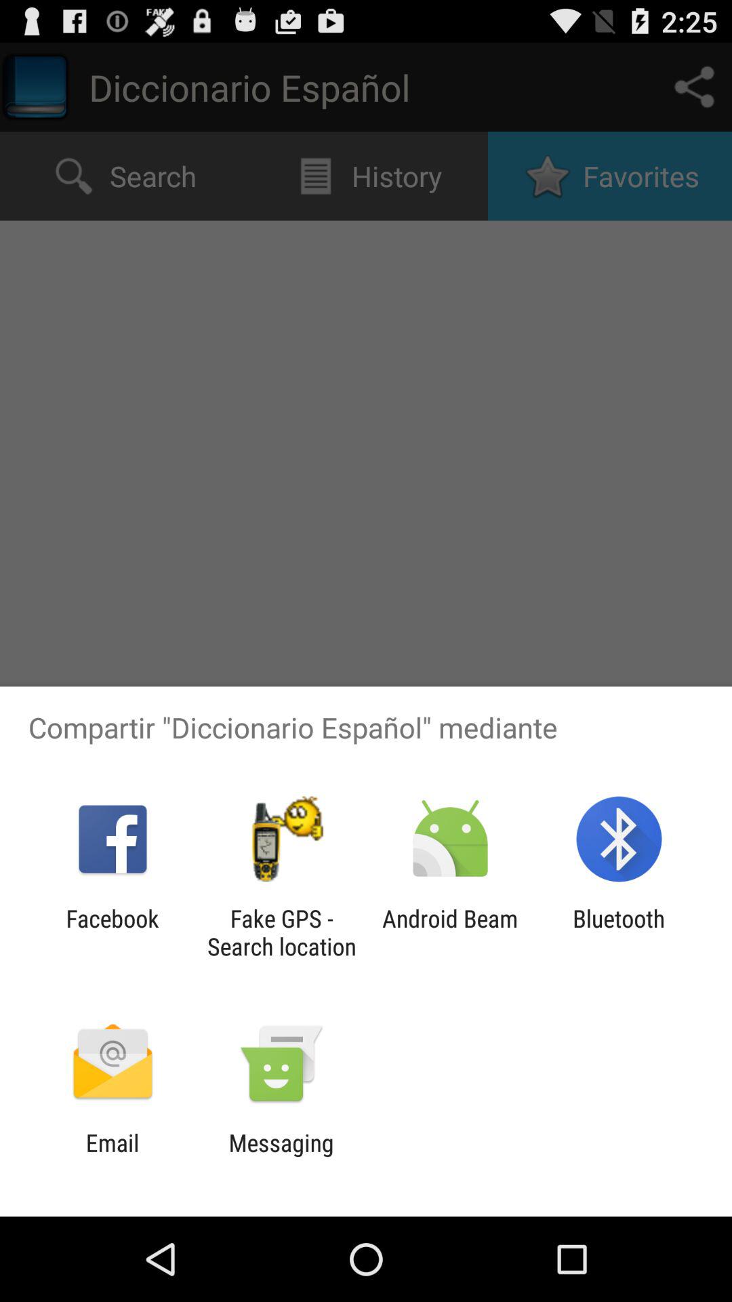 The image size is (732, 1302). Describe the element at coordinates (450, 932) in the screenshot. I see `turn off item next to the fake gps search` at that location.